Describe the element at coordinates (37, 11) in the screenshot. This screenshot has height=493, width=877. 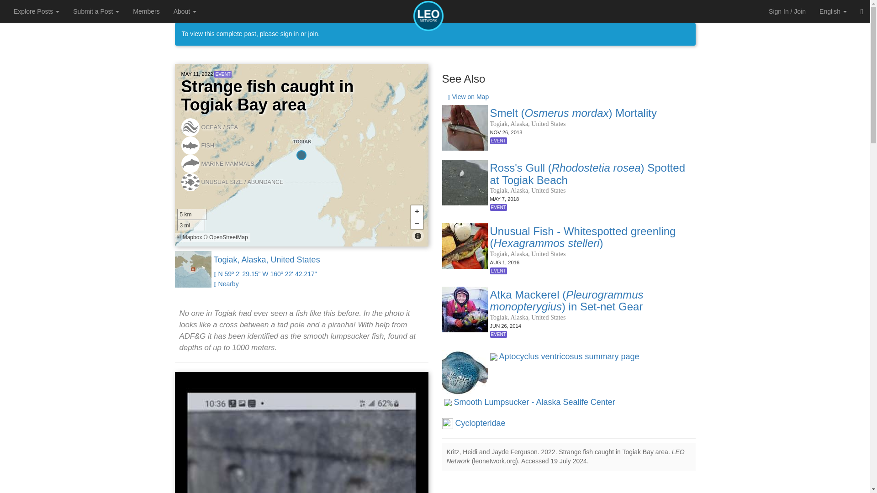
I see `Explore Posts` at that location.